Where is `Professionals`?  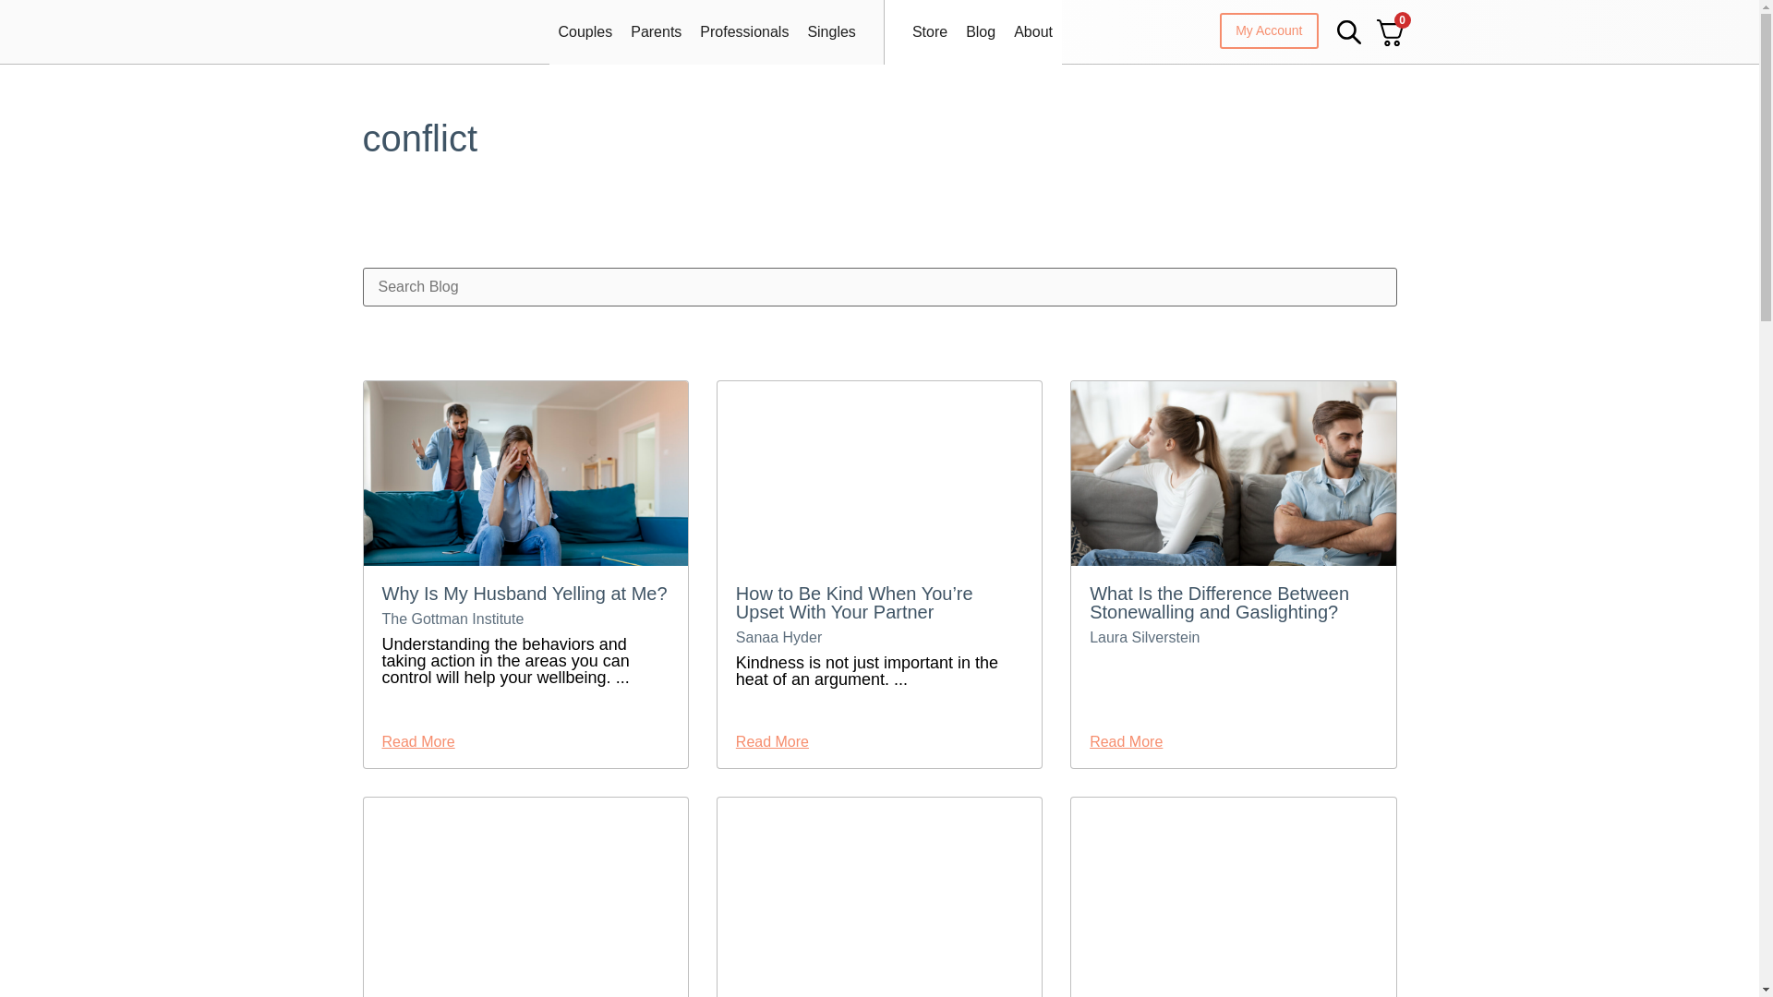 Professionals is located at coordinates (744, 31).